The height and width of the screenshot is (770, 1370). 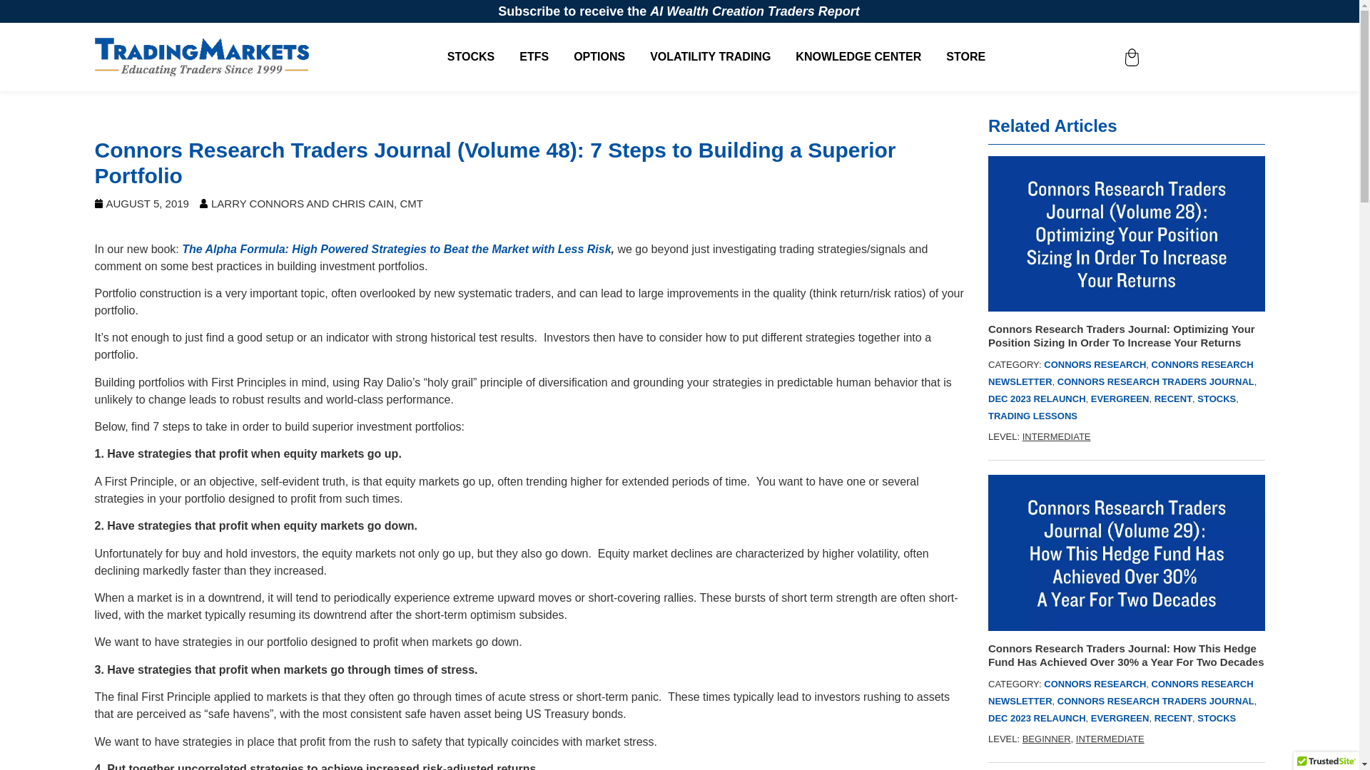 I want to click on KNOWLEDGE CENTER, so click(x=858, y=57).